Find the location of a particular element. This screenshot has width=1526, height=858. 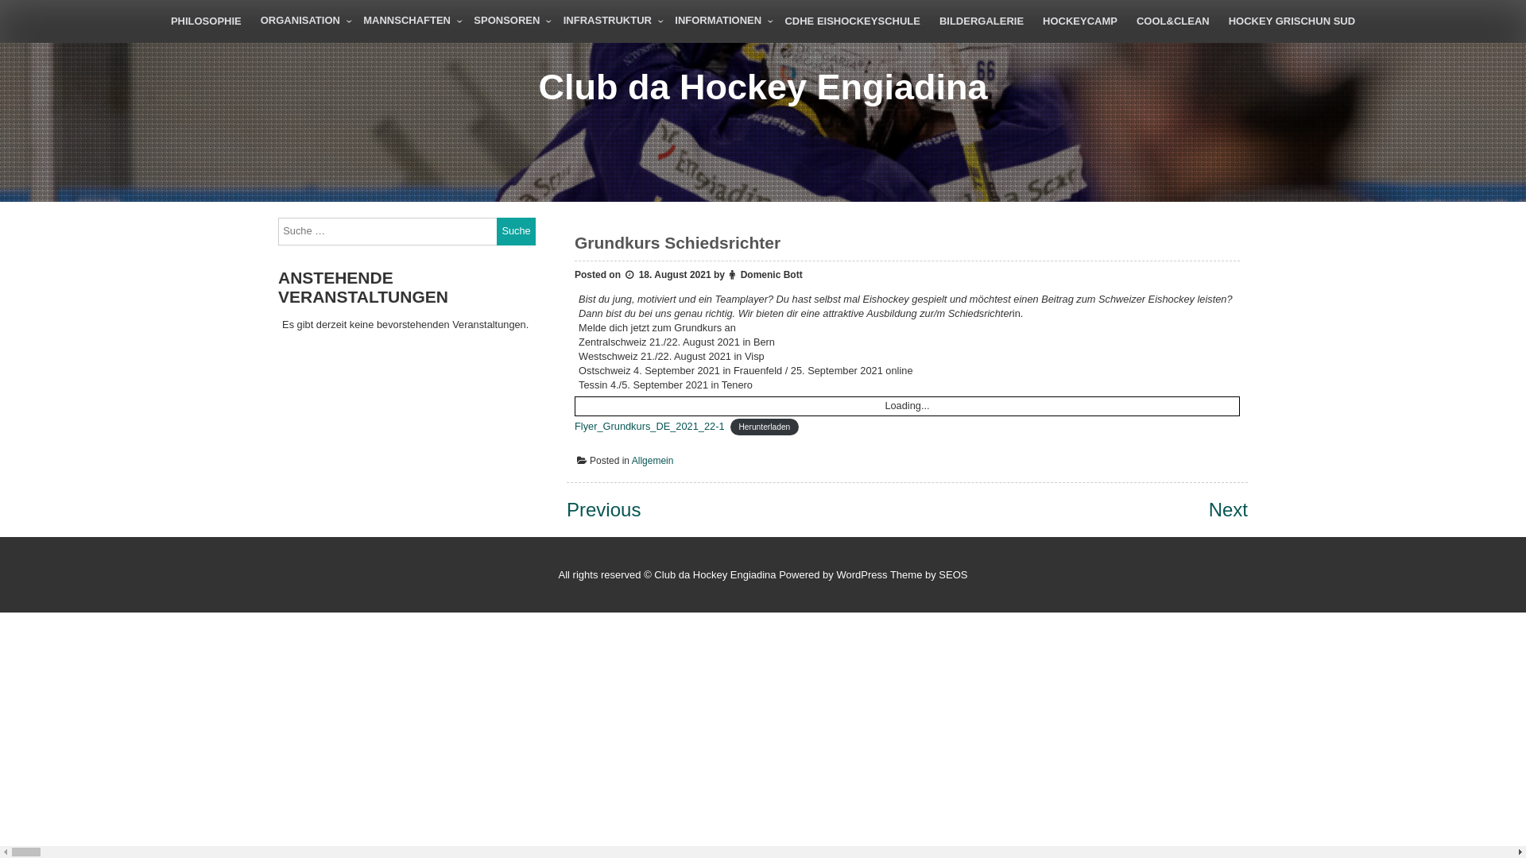

Domenic Bott is located at coordinates (771, 275).